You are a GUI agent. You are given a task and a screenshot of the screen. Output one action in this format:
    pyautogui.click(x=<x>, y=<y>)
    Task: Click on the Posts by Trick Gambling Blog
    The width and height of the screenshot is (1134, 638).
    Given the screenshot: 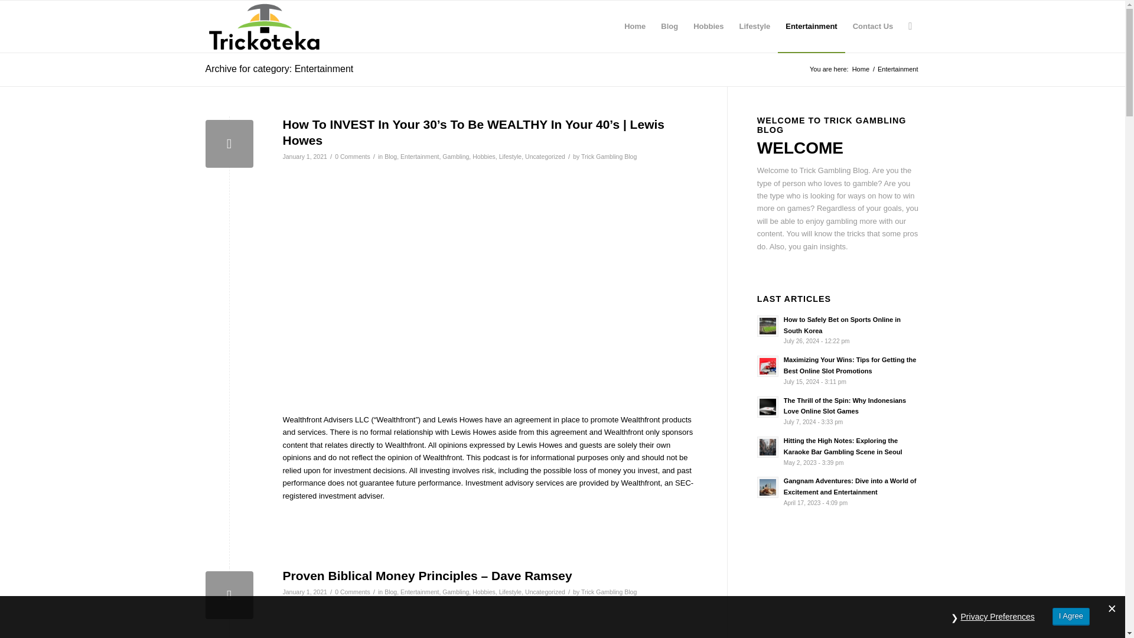 What is the action you would take?
    pyautogui.click(x=608, y=591)
    